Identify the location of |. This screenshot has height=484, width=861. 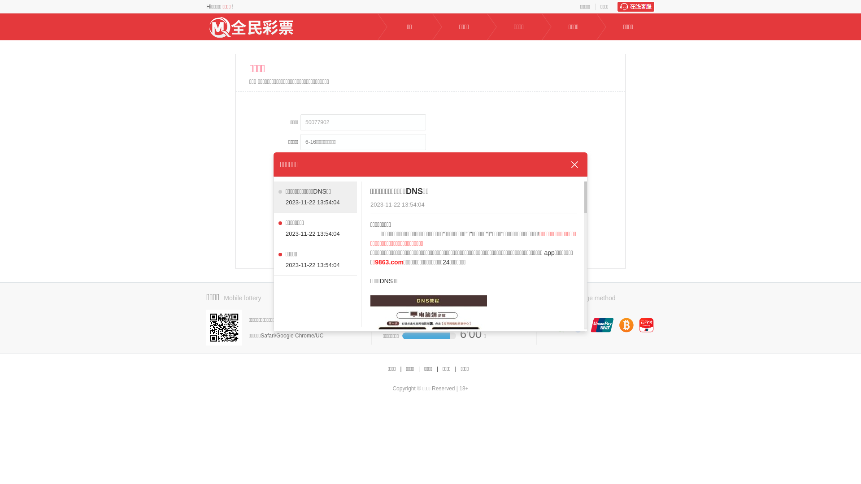
(438, 369).